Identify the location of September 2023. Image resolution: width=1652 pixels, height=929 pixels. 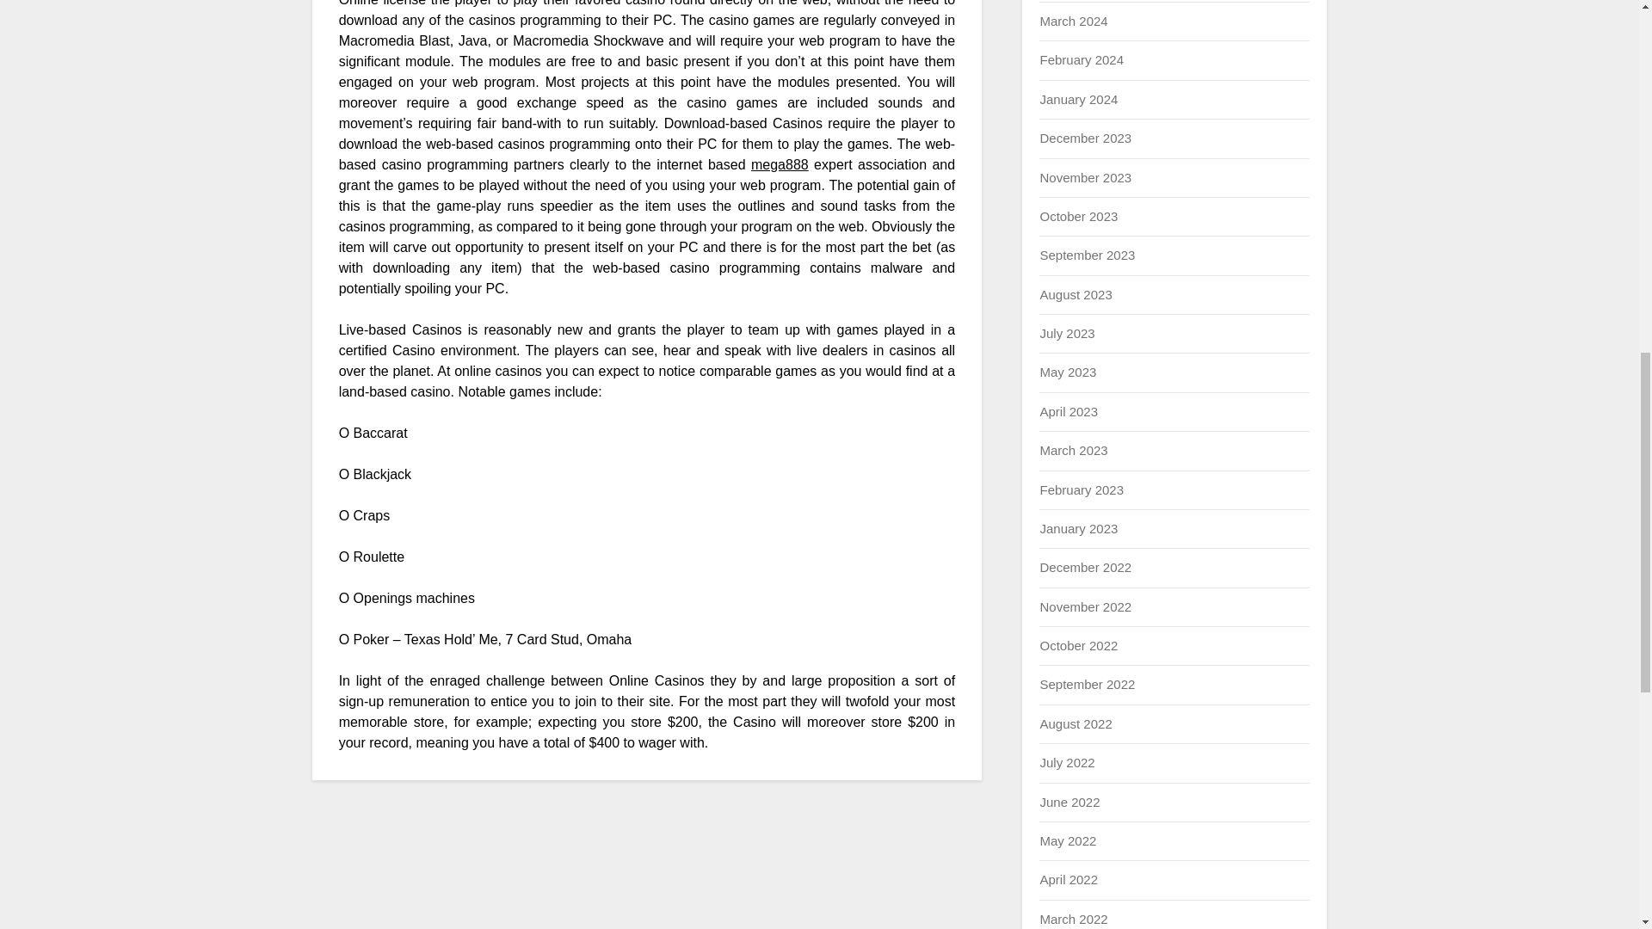
(1087, 255).